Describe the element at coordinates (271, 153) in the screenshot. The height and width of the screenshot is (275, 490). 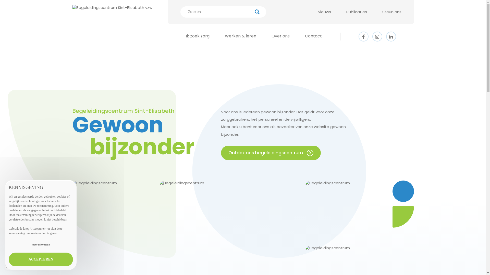
I see `Ontdek ons begeleidingscentrum` at that location.